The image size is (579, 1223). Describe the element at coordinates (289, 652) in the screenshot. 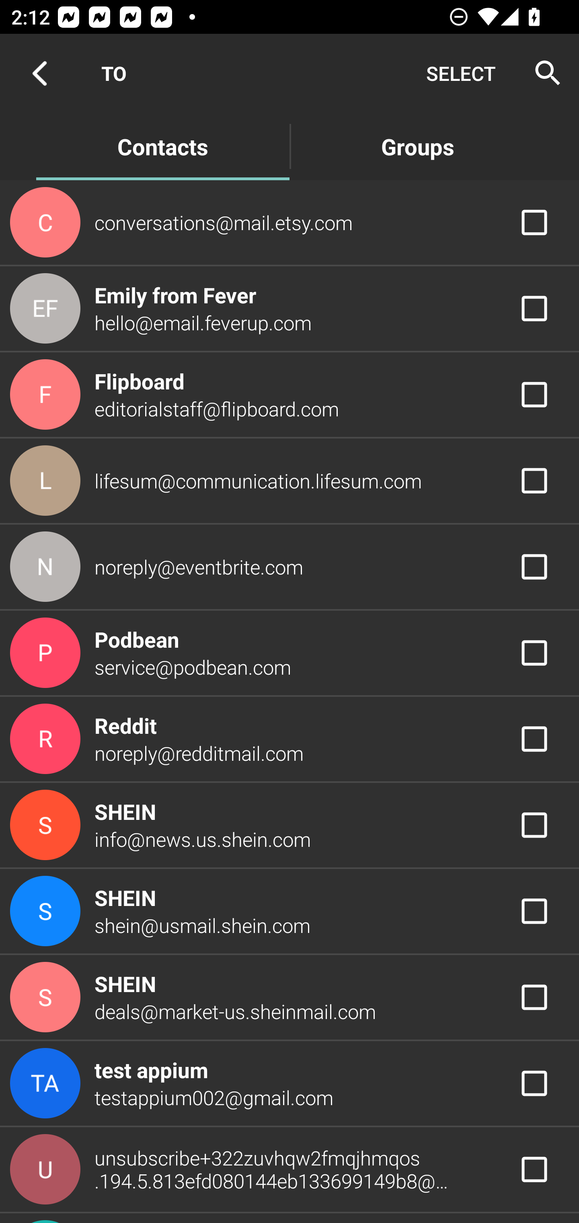

I see `Podbean service@podbean.com` at that location.